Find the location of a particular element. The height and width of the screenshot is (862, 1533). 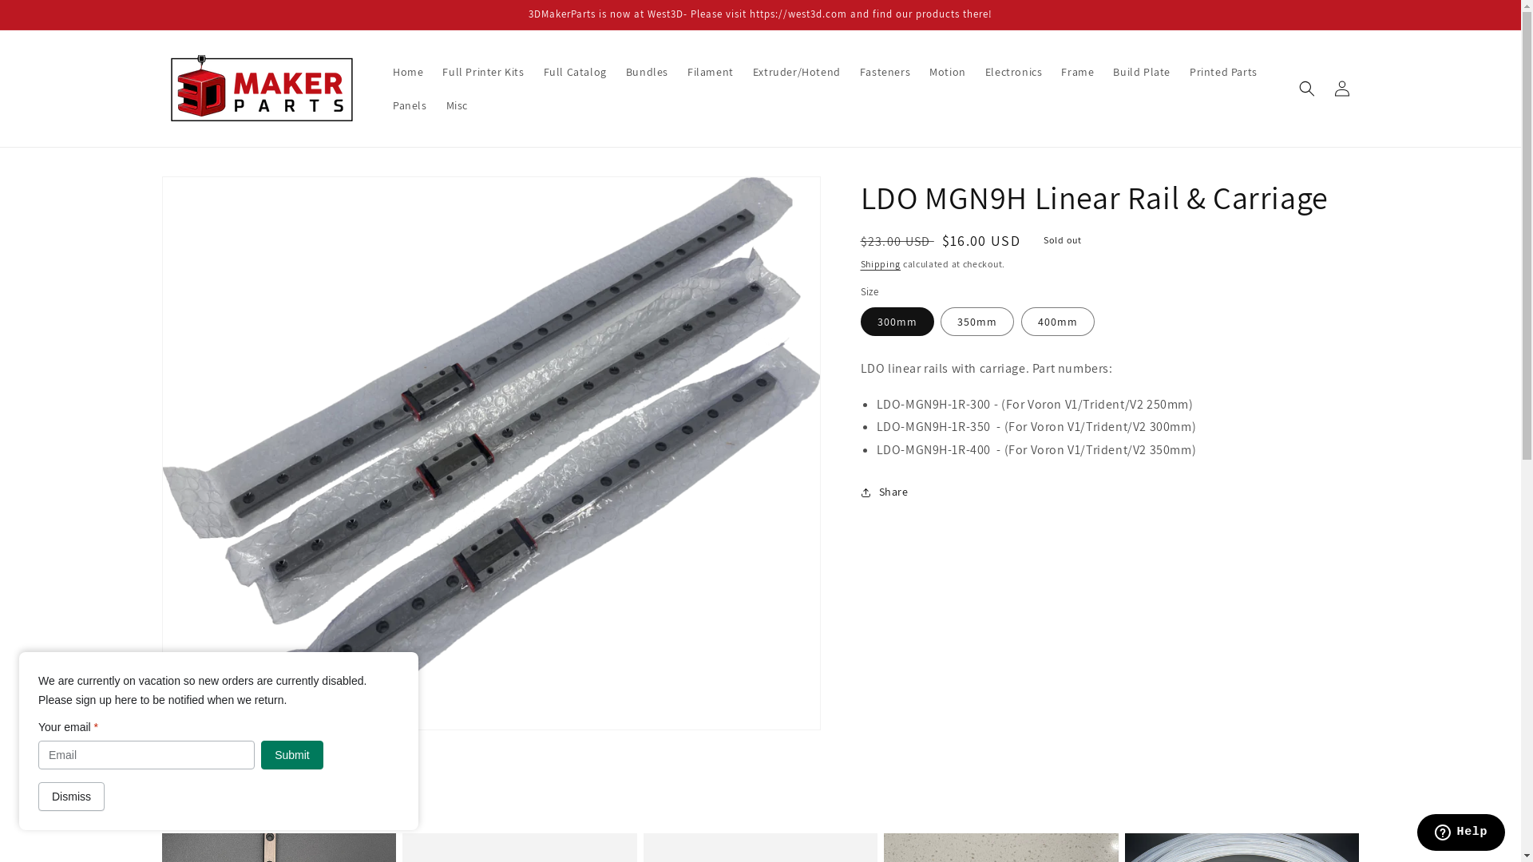

Dismiss is located at coordinates (72, 797).